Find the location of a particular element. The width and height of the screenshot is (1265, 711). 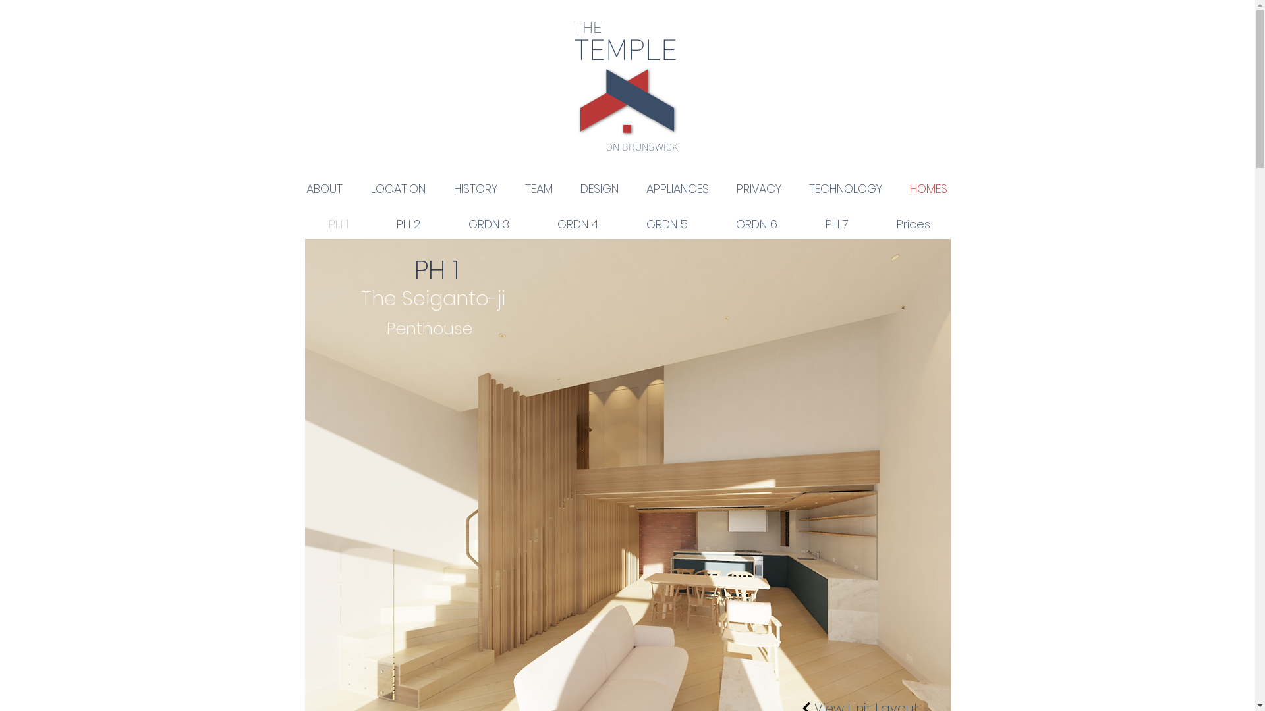

GRDN 5 is located at coordinates (667, 224).